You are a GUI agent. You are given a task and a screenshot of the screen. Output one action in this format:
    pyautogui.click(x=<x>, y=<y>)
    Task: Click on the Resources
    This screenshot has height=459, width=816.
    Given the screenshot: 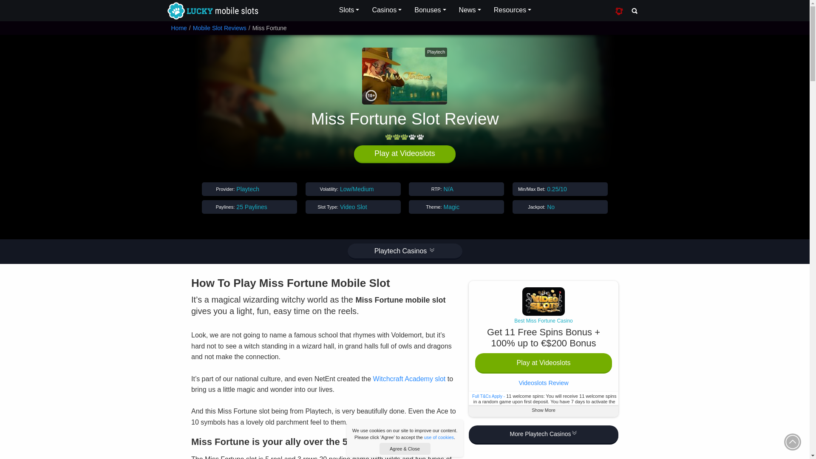 What is the action you would take?
    pyautogui.click(x=513, y=10)
    